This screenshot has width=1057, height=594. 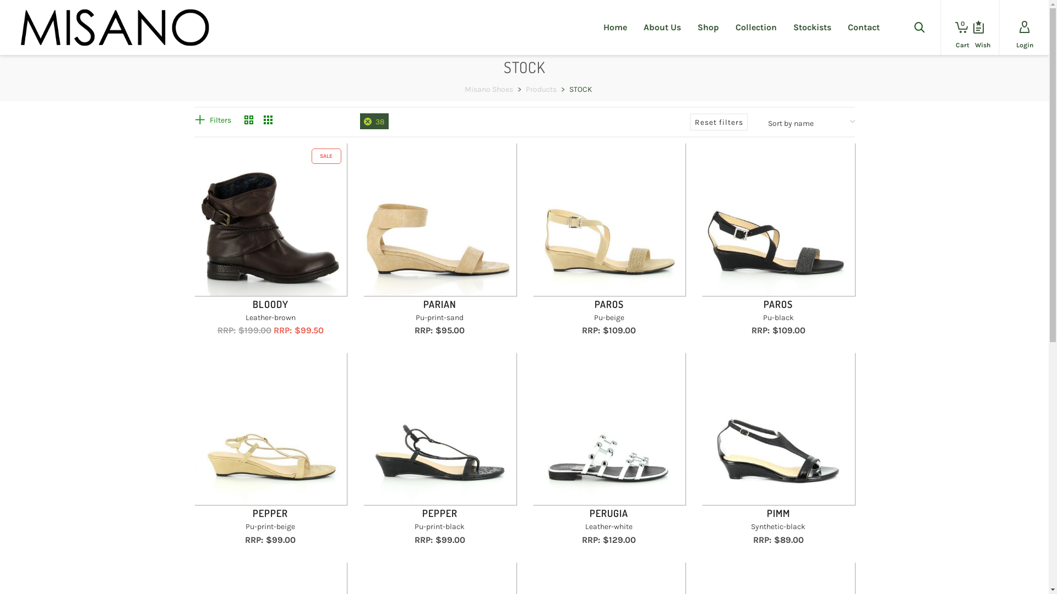 What do you see at coordinates (778, 304) in the screenshot?
I see `PAROS` at bounding box center [778, 304].